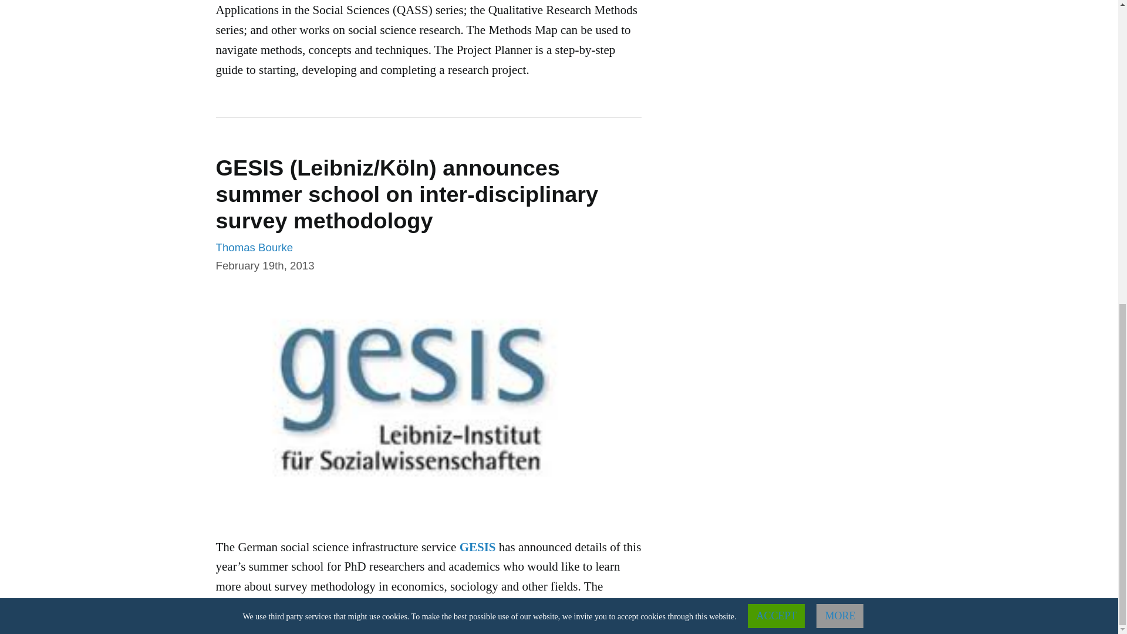 The image size is (1127, 634). I want to click on Thomas Bourke, so click(255, 248).